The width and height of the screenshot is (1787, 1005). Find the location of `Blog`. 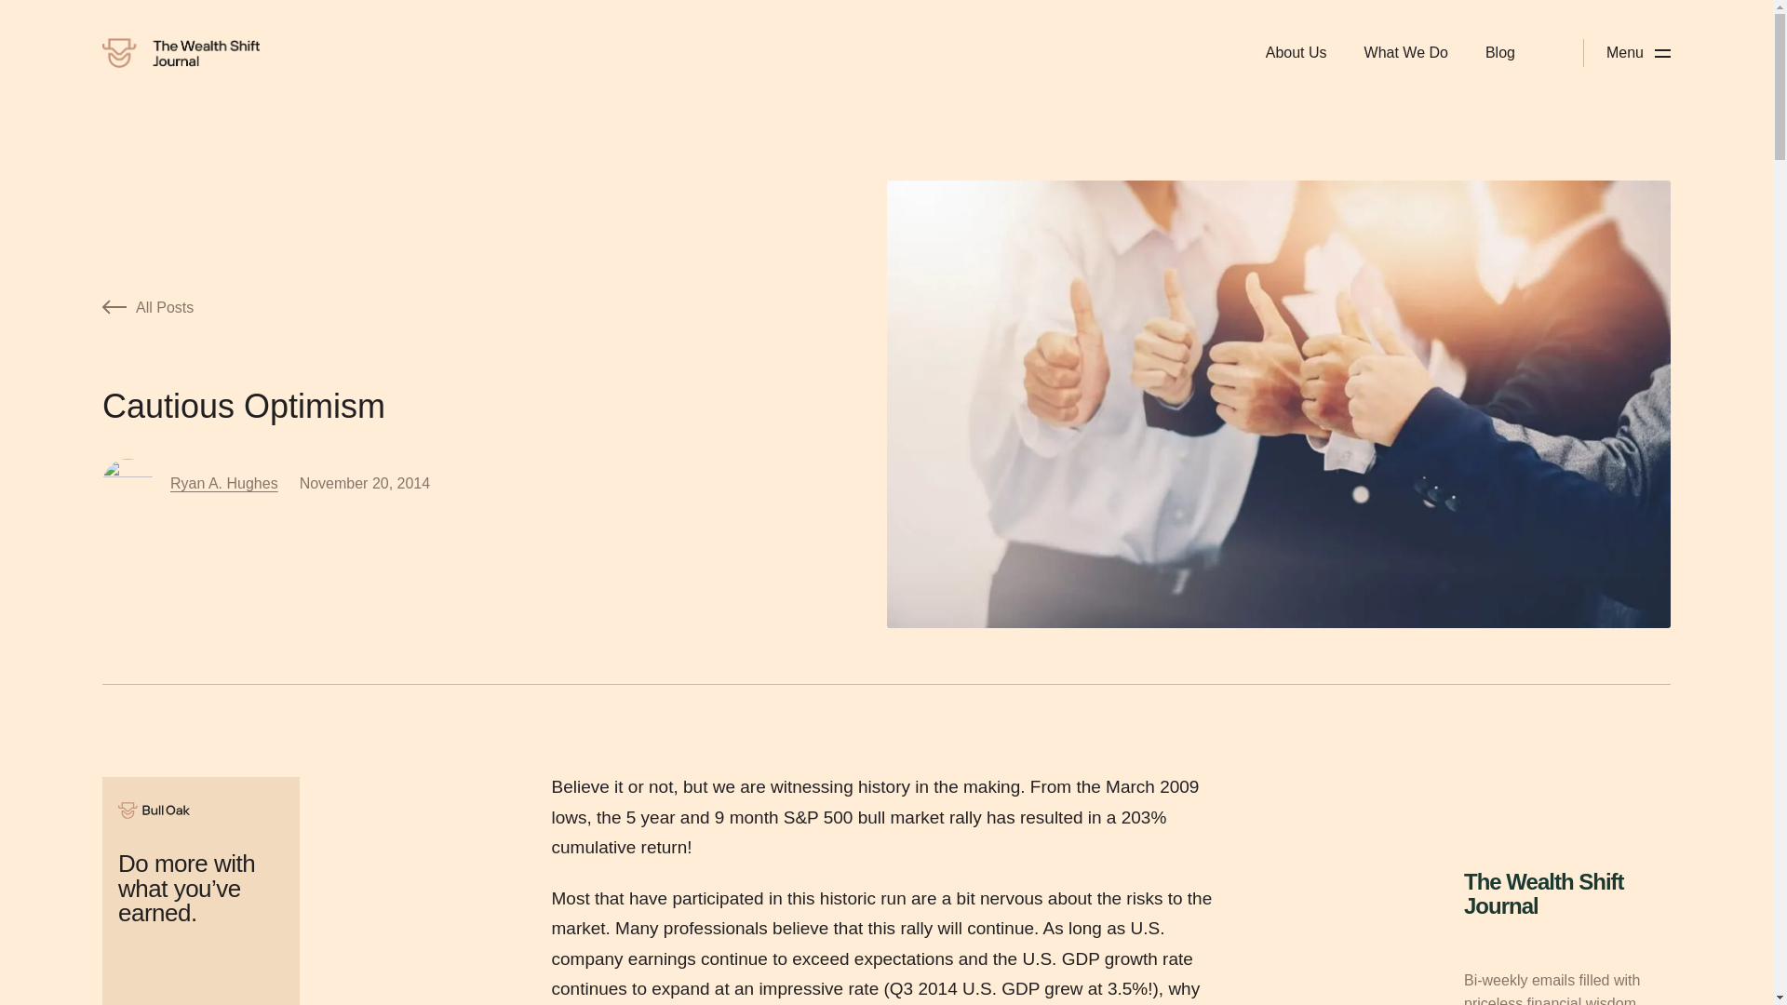

Blog is located at coordinates (1500, 52).